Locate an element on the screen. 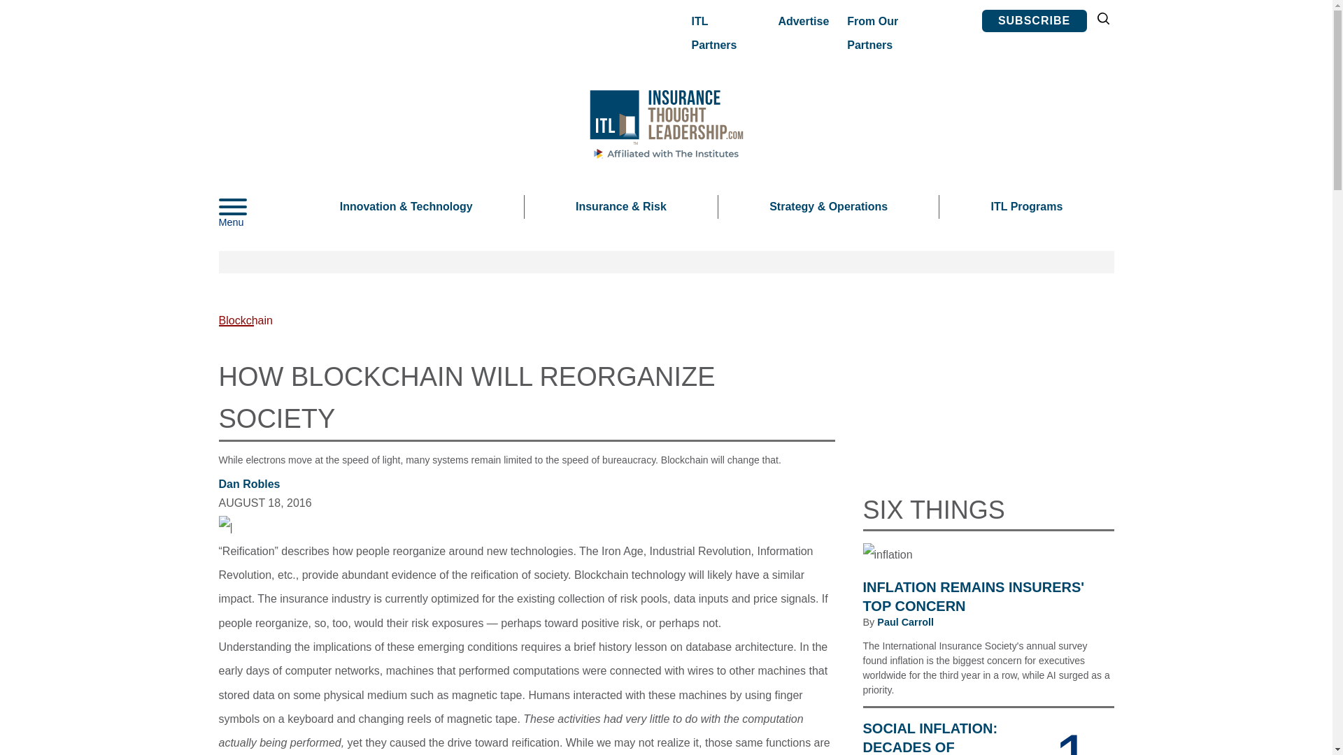 This screenshot has width=1343, height=755. ITL Programs is located at coordinates (1025, 207).